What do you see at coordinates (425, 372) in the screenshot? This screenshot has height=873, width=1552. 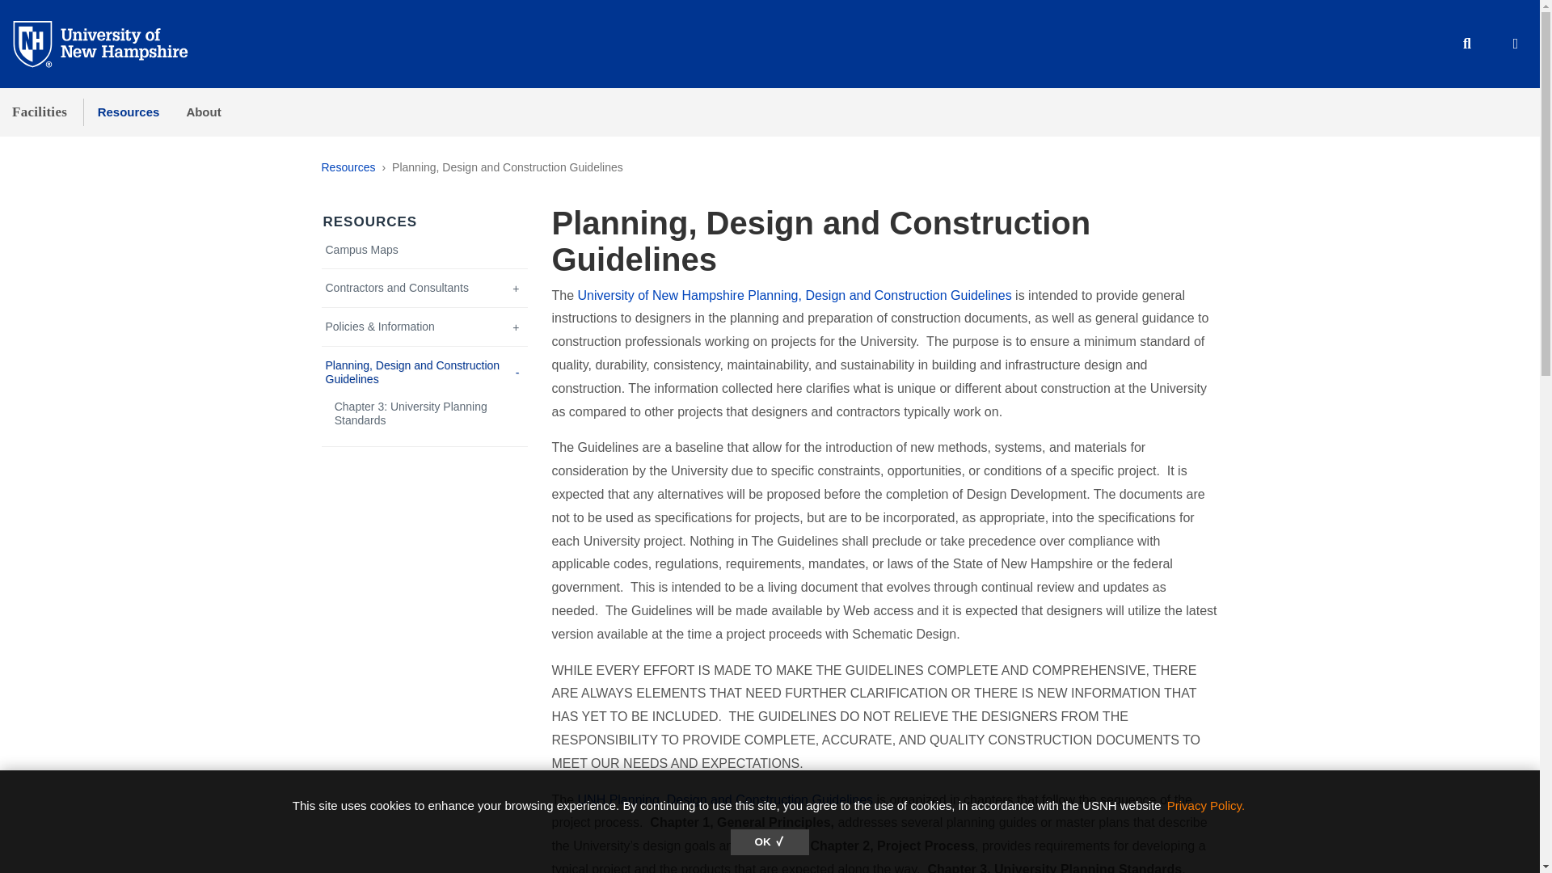 I see `Planning, Design and Construction Guidelines` at bounding box center [425, 372].